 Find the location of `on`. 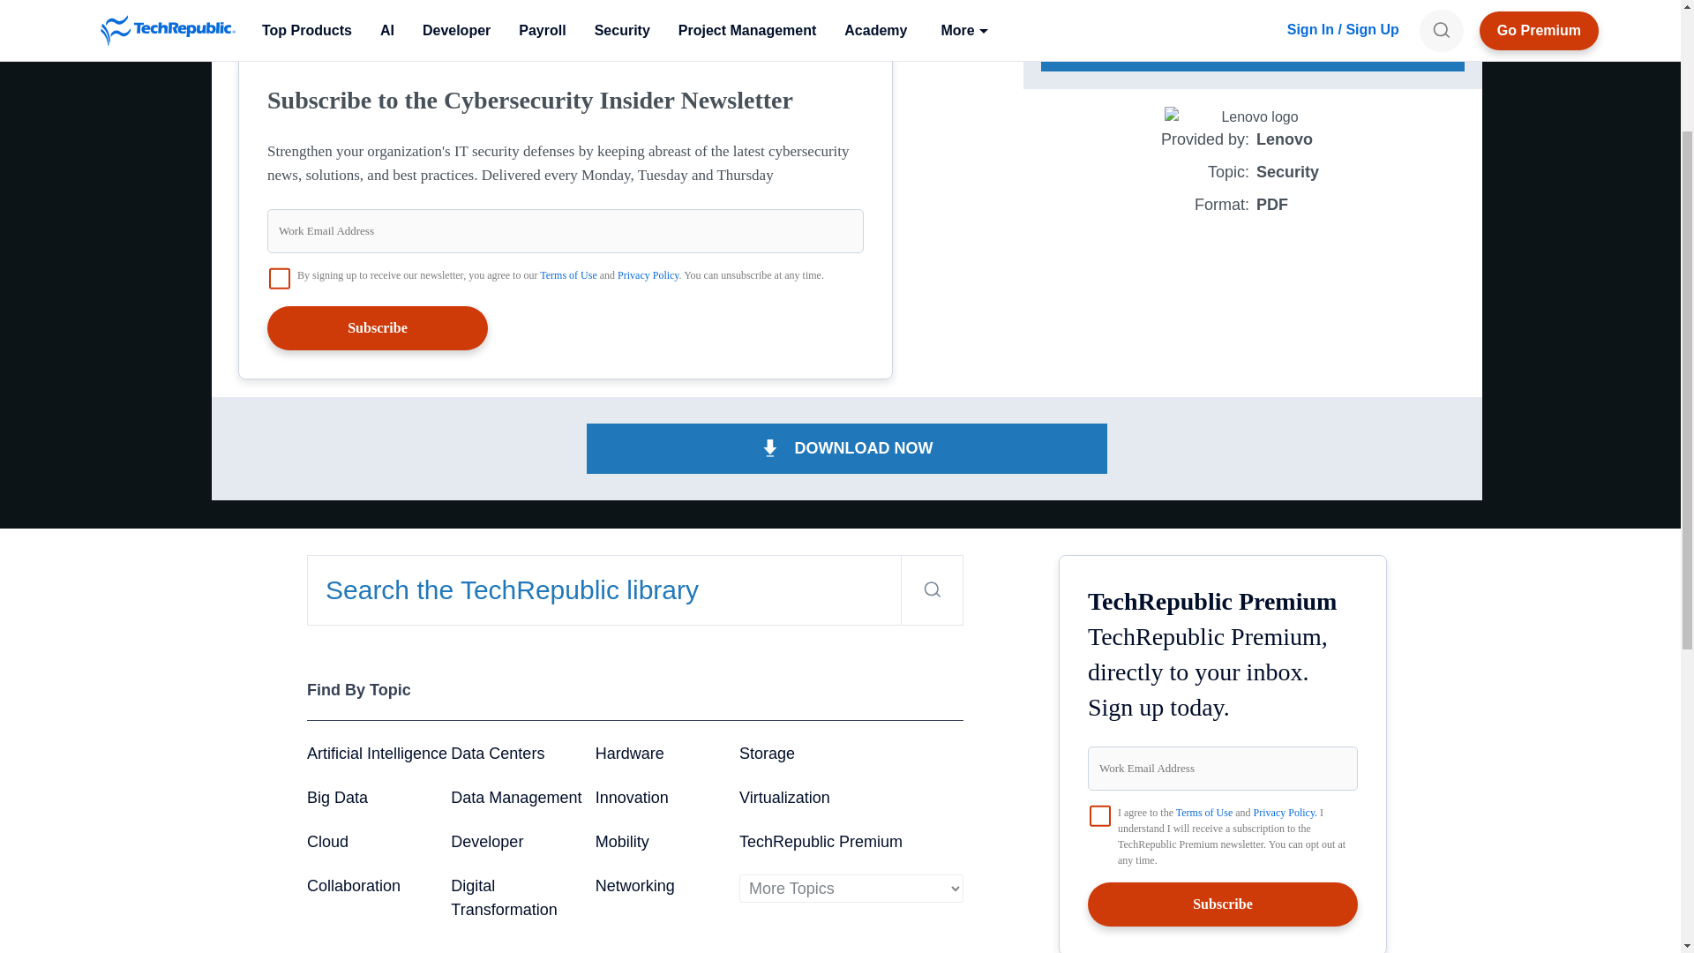

on is located at coordinates (279, 278).